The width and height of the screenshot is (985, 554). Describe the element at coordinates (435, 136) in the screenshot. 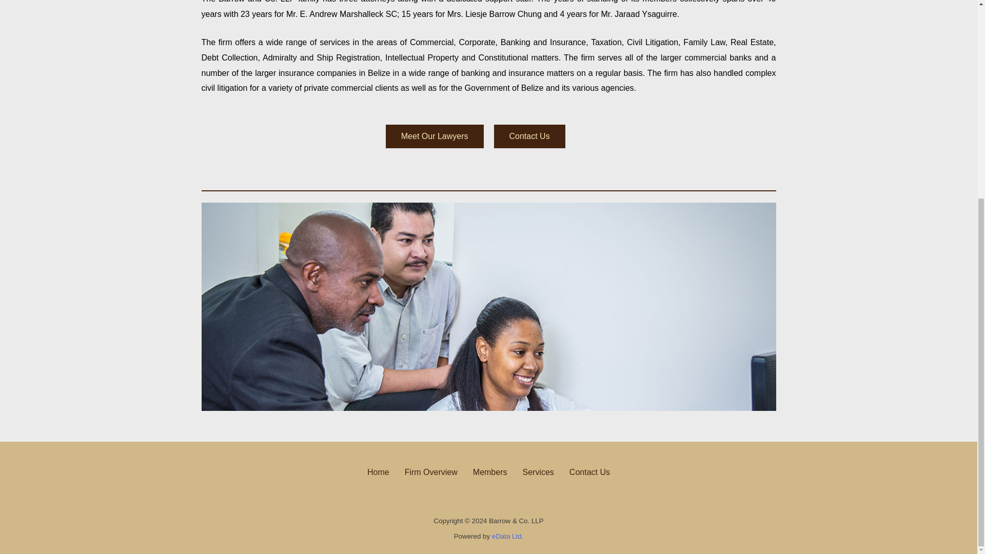

I see `Meet Our Lawyers` at that location.